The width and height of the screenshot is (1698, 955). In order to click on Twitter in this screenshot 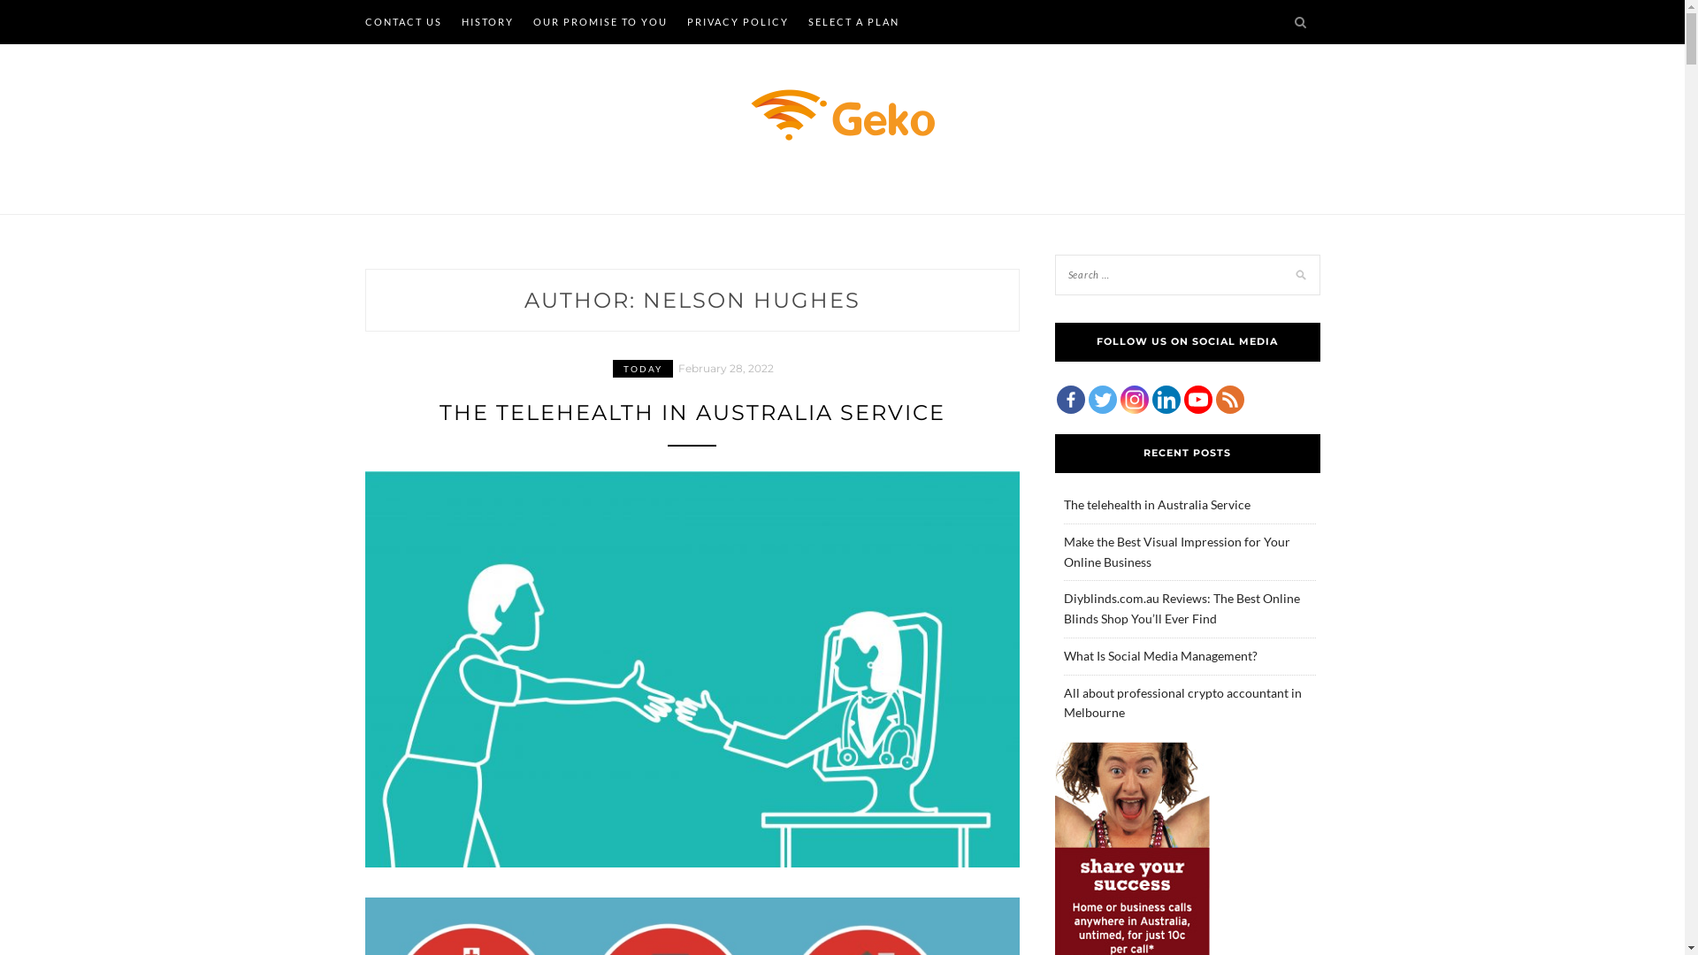, I will do `click(1102, 400)`.